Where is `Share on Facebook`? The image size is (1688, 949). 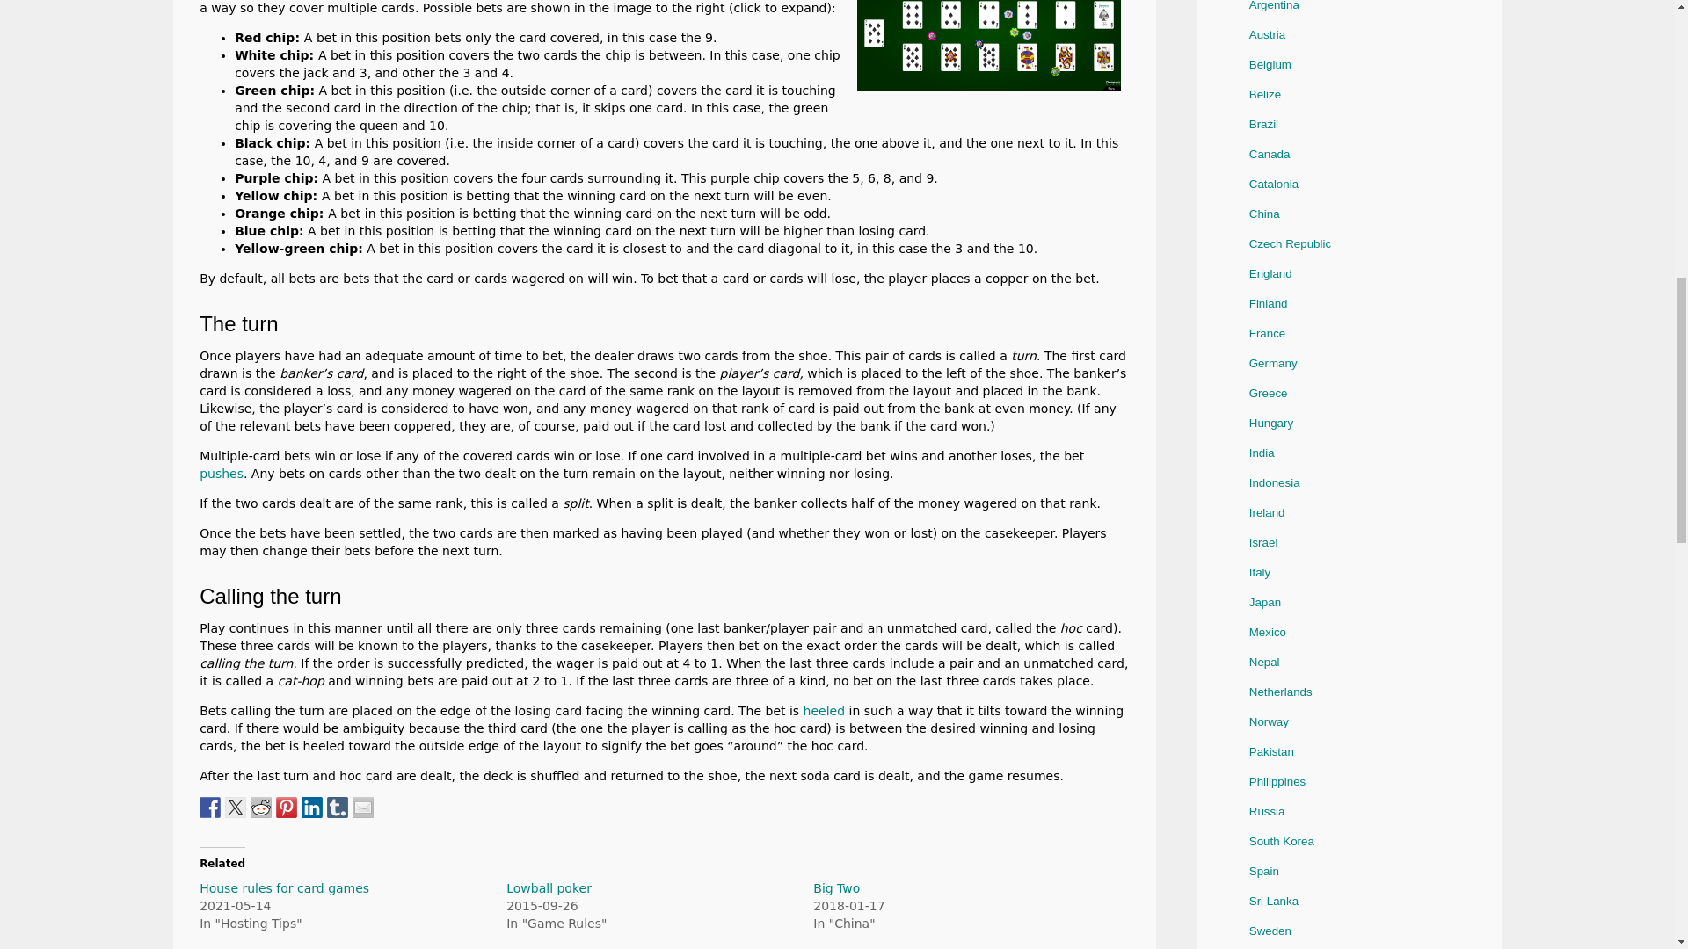 Share on Facebook is located at coordinates (209, 807).